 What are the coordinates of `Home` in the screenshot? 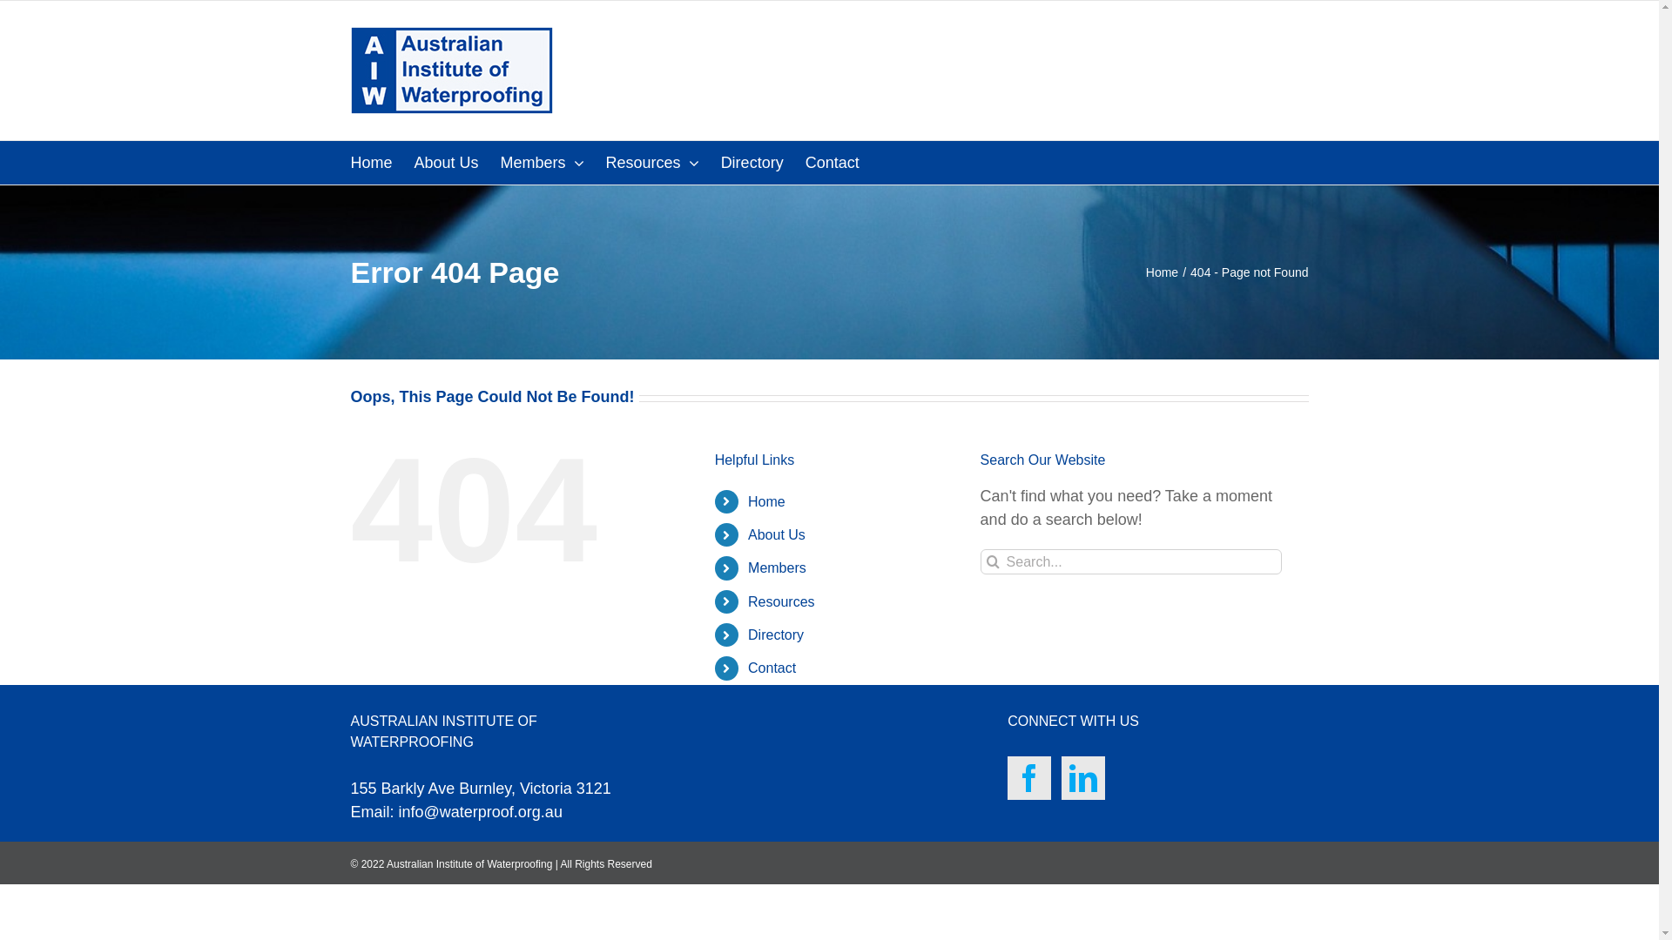 It's located at (371, 163).